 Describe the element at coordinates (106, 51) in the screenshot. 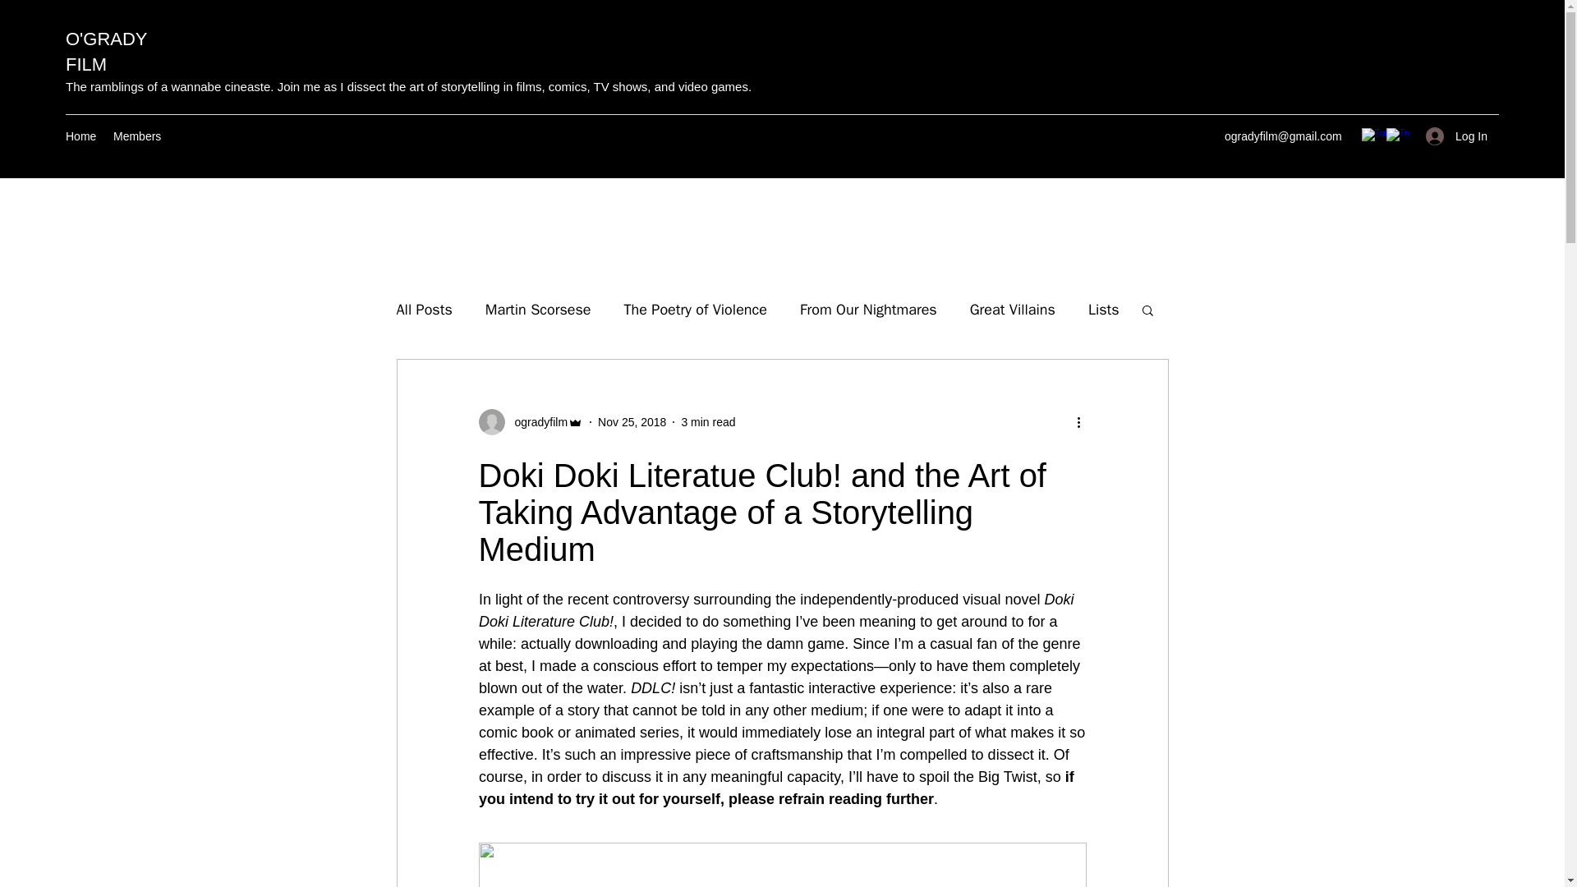

I see `O'GRADY FILM` at that location.